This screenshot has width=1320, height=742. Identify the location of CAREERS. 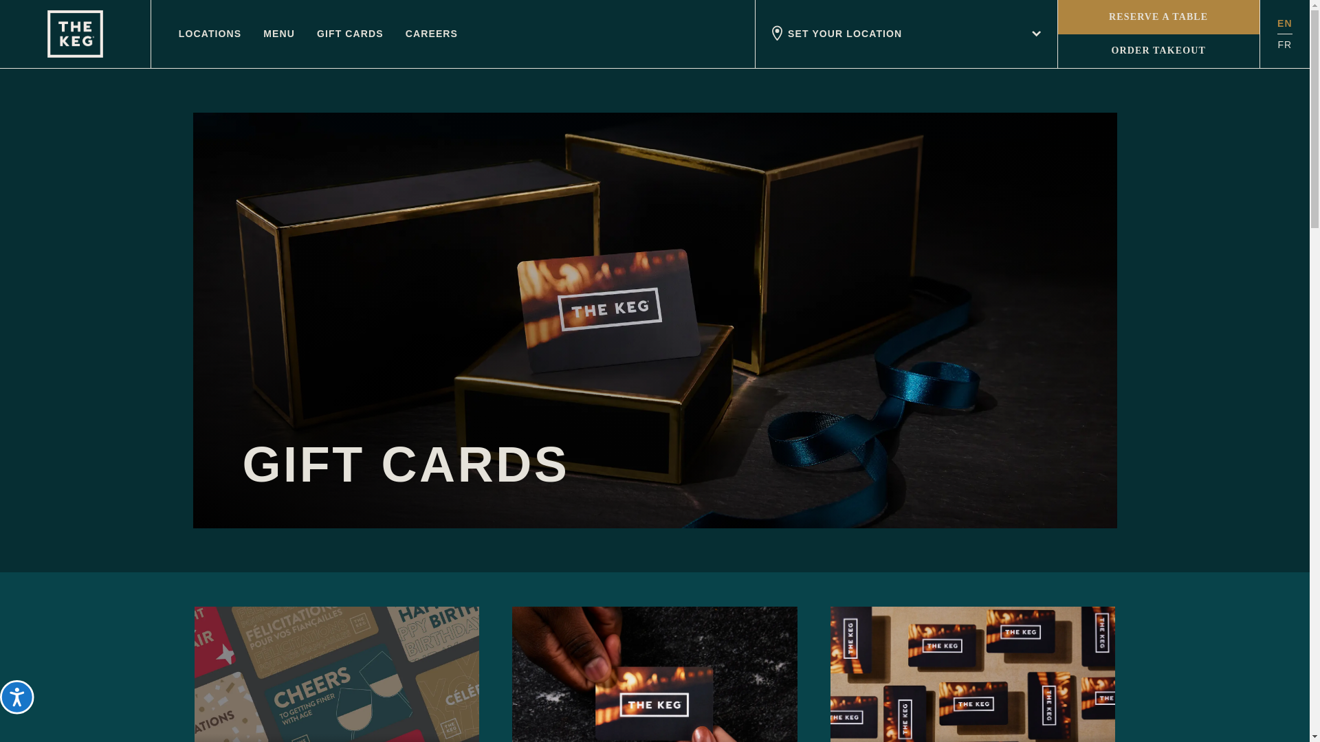
(432, 34).